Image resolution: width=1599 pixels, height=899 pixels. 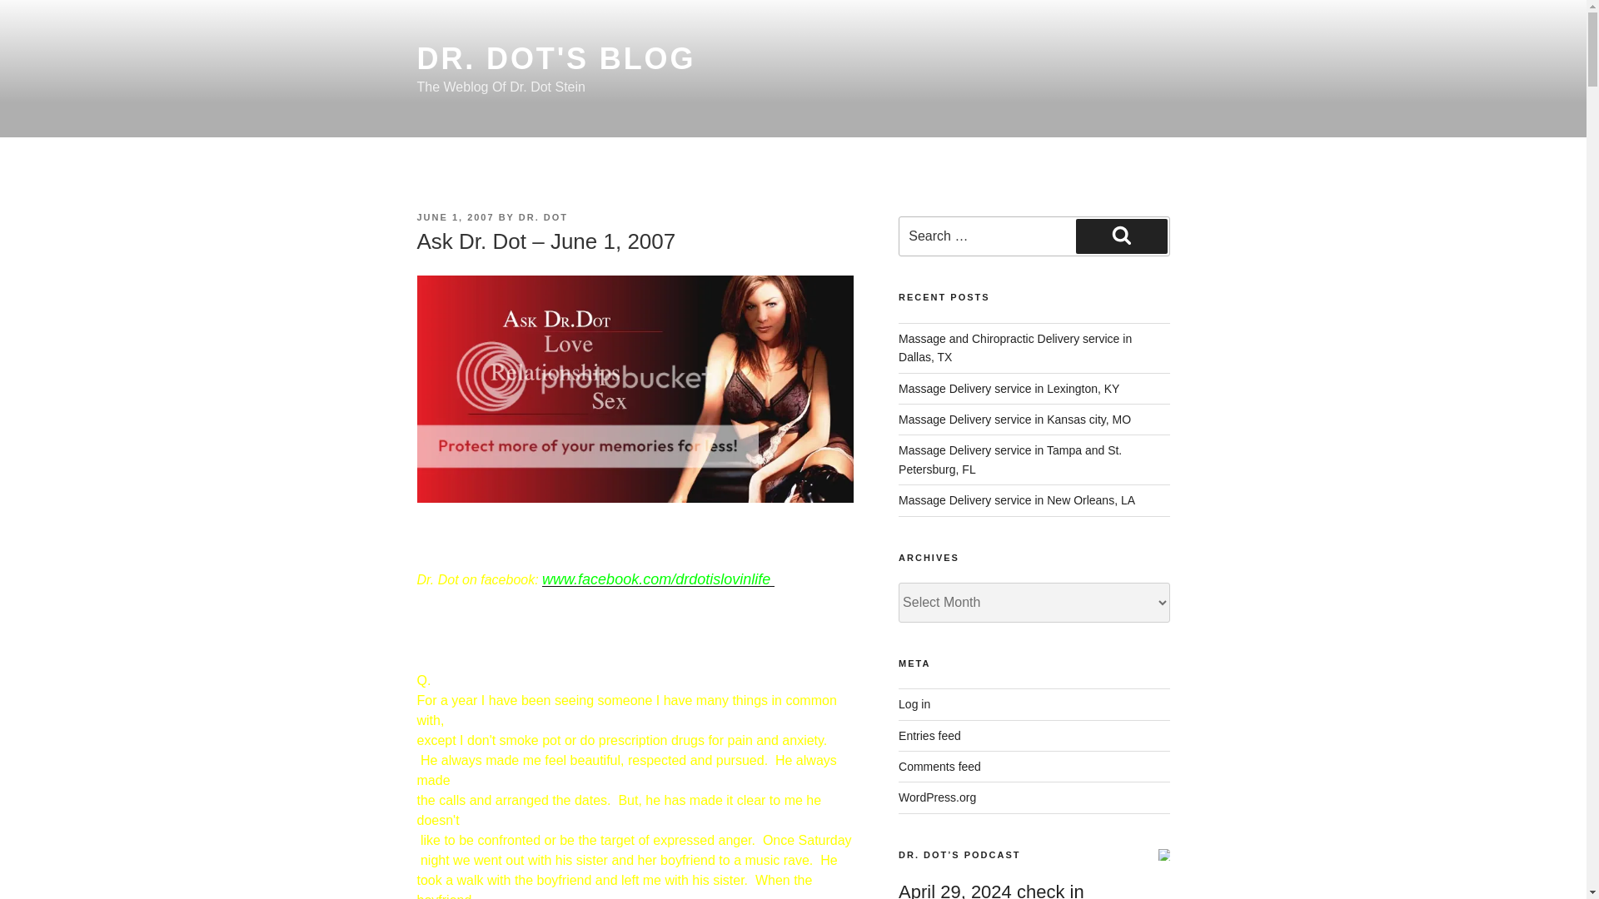 I want to click on DR. DOT'S BLOG, so click(x=555, y=58).